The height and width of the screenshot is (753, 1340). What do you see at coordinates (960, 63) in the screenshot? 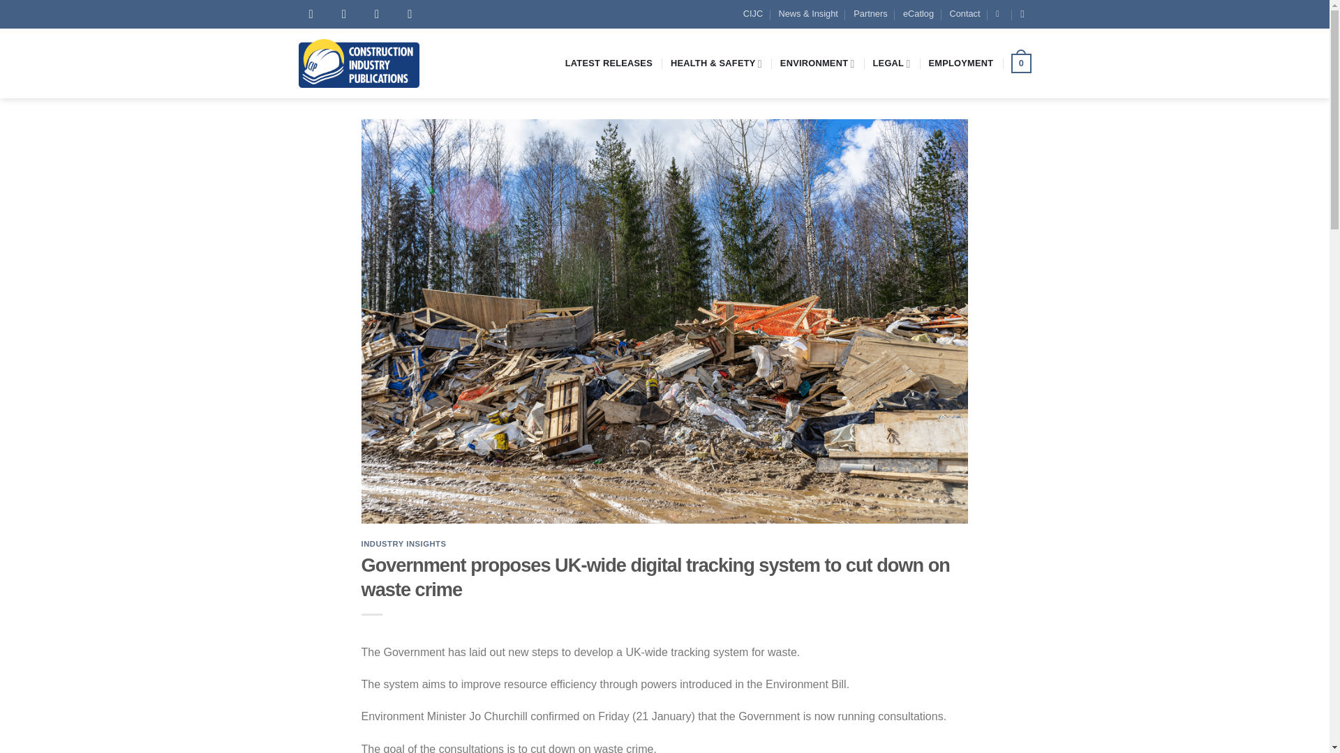
I see `EMPLOYMENT` at bounding box center [960, 63].